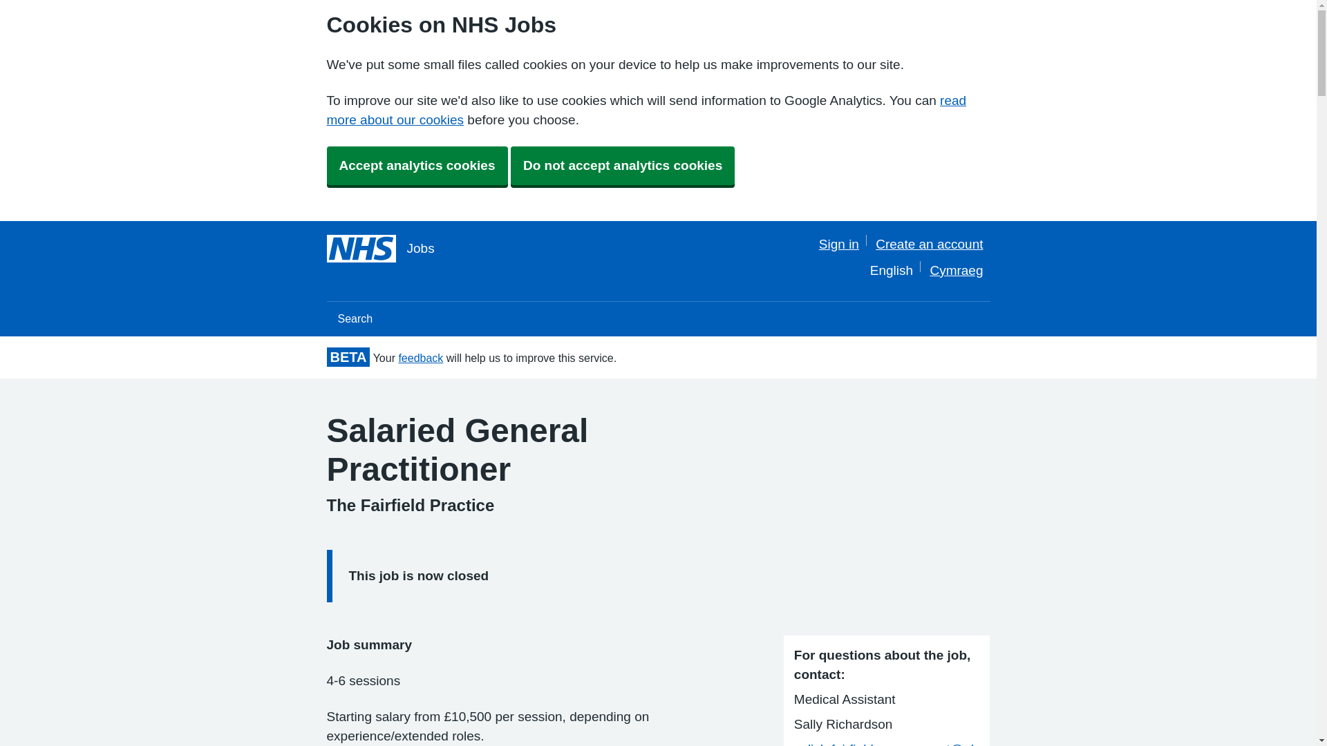 This screenshot has height=746, width=1327. What do you see at coordinates (623, 165) in the screenshot?
I see `Do not accept analytics cookies` at bounding box center [623, 165].